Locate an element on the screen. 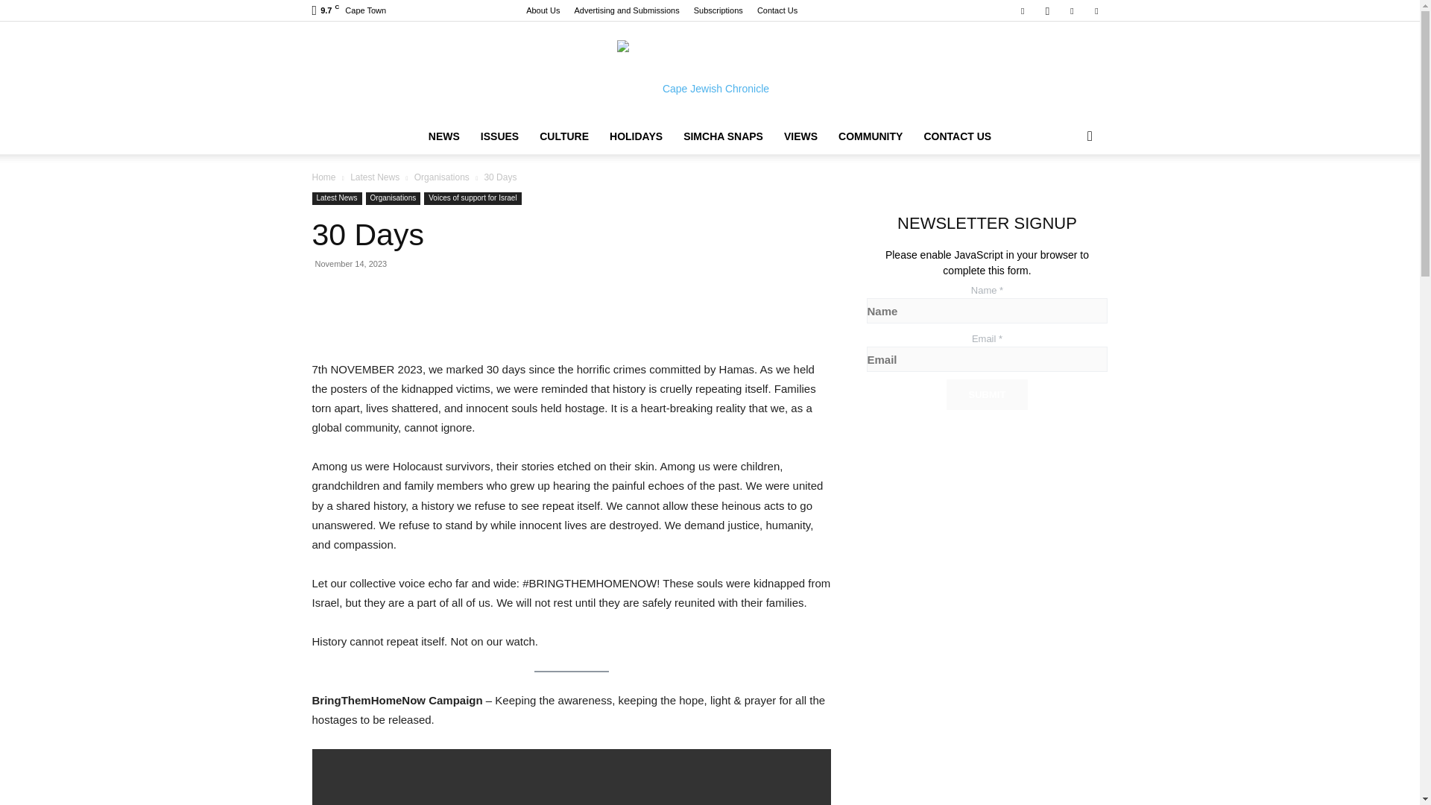 The height and width of the screenshot is (805, 1431). Twitter is located at coordinates (1096, 10).